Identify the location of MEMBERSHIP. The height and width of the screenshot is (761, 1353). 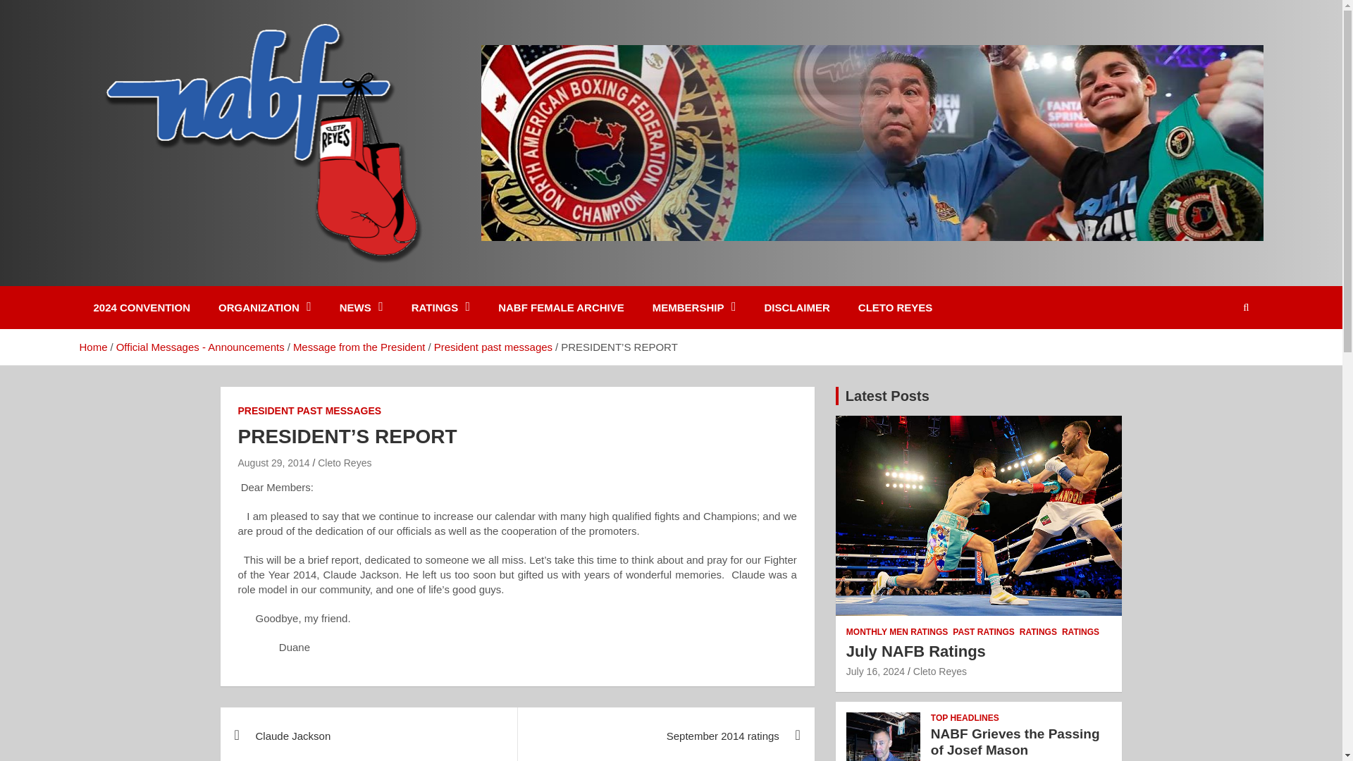
(695, 307).